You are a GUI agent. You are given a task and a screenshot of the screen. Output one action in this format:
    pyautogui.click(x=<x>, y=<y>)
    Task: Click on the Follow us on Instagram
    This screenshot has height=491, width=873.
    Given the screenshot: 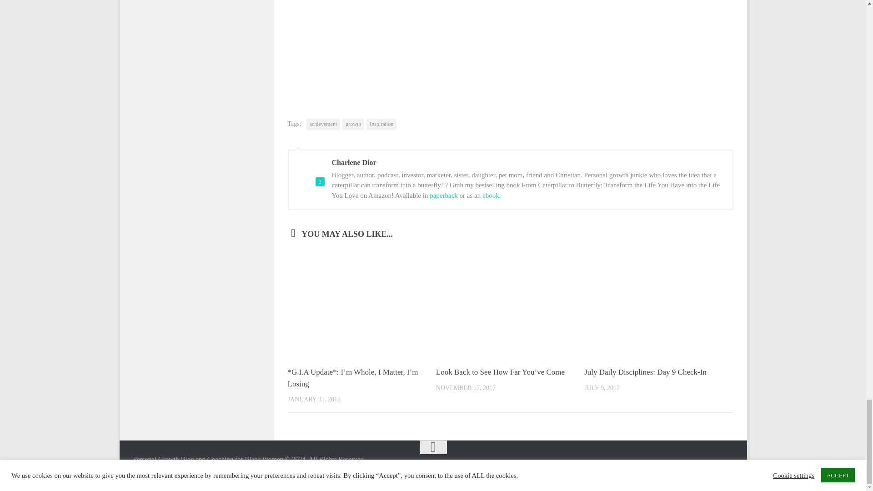 What is the action you would take?
    pyautogui.click(x=677, y=465)
    